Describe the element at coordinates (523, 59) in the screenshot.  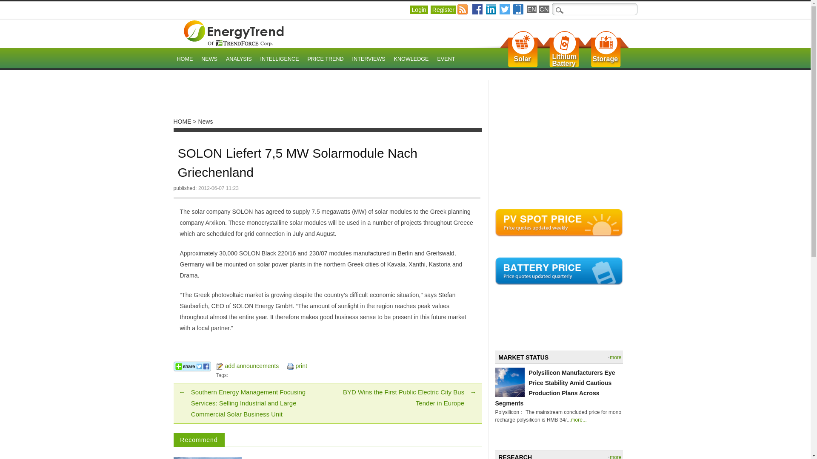
I see `search` at that location.